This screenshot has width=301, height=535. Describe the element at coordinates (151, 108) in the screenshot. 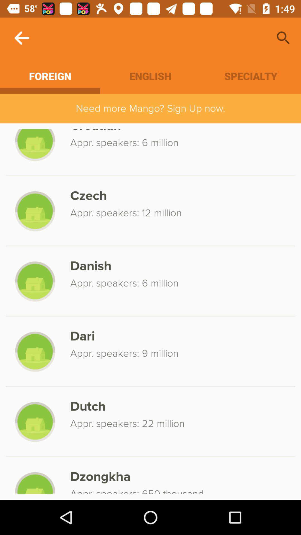

I see `swipe to need more mango` at that location.